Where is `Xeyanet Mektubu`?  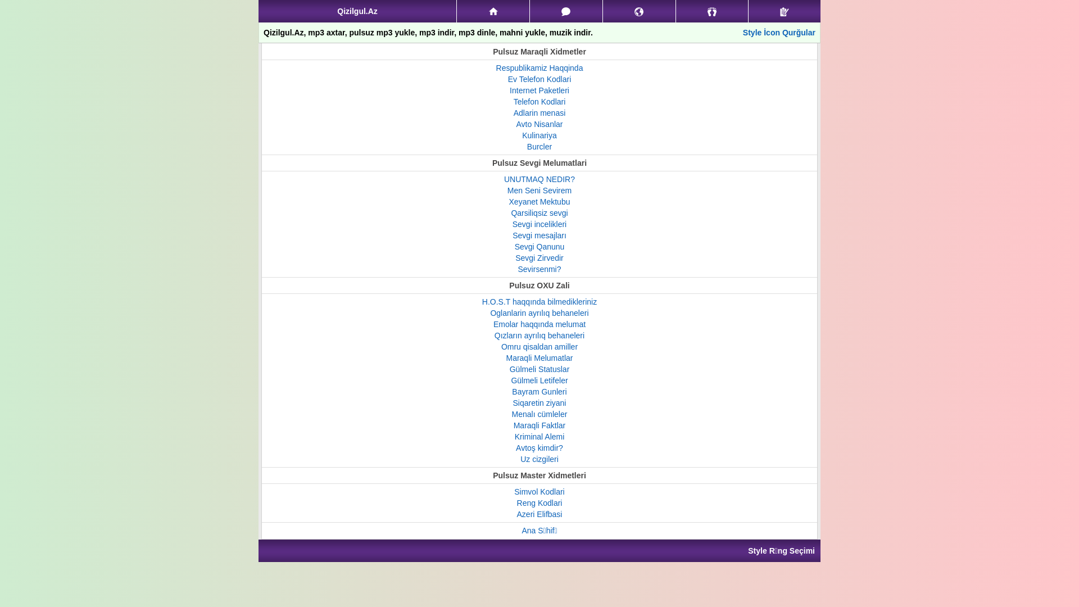
Xeyanet Mektubu is located at coordinates (539, 202).